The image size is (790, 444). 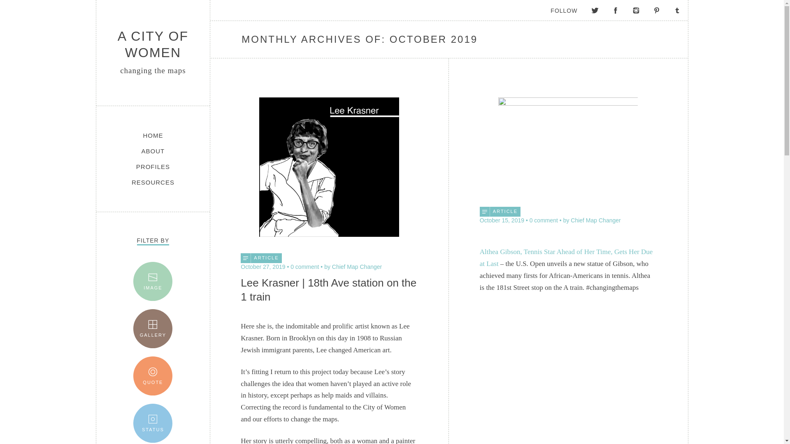 What do you see at coordinates (677, 10) in the screenshot?
I see `Tumblr` at bounding box center [677, 10].